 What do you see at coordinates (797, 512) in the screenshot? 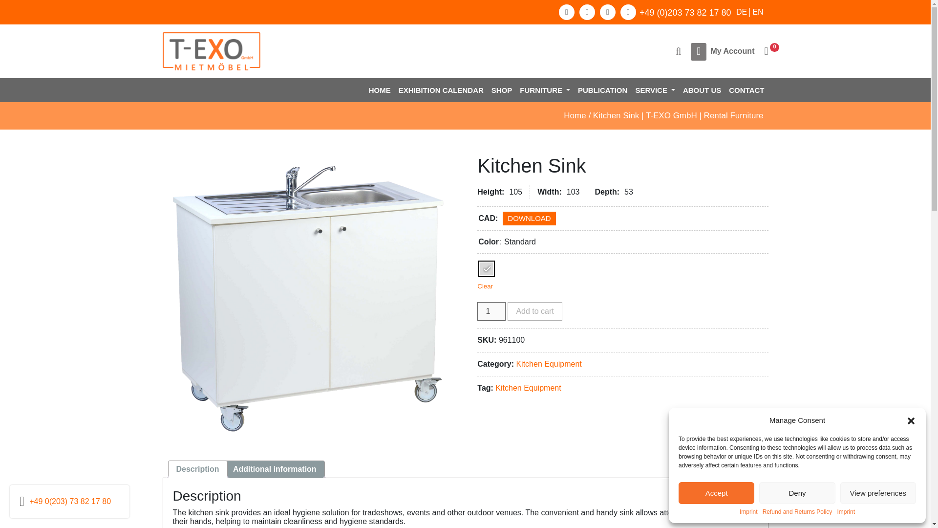
I see `Refund and Returns Policy` at bounding box center [797, 512].